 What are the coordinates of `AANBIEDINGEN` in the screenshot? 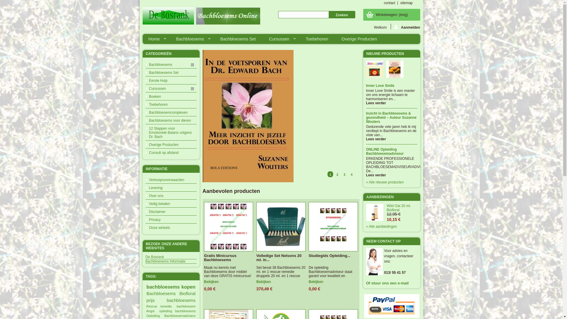 It's located at (380, 197).